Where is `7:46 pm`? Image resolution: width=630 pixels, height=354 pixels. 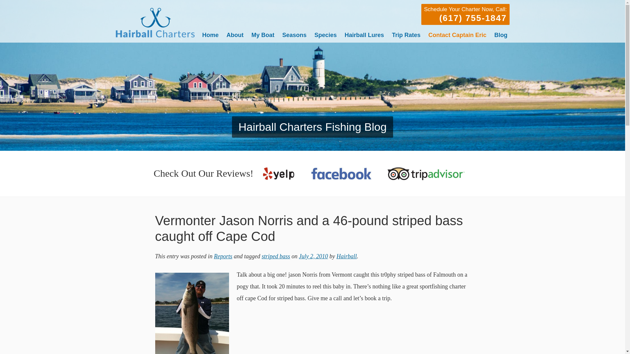 7:46 pm is located at coordinates (313, 256).